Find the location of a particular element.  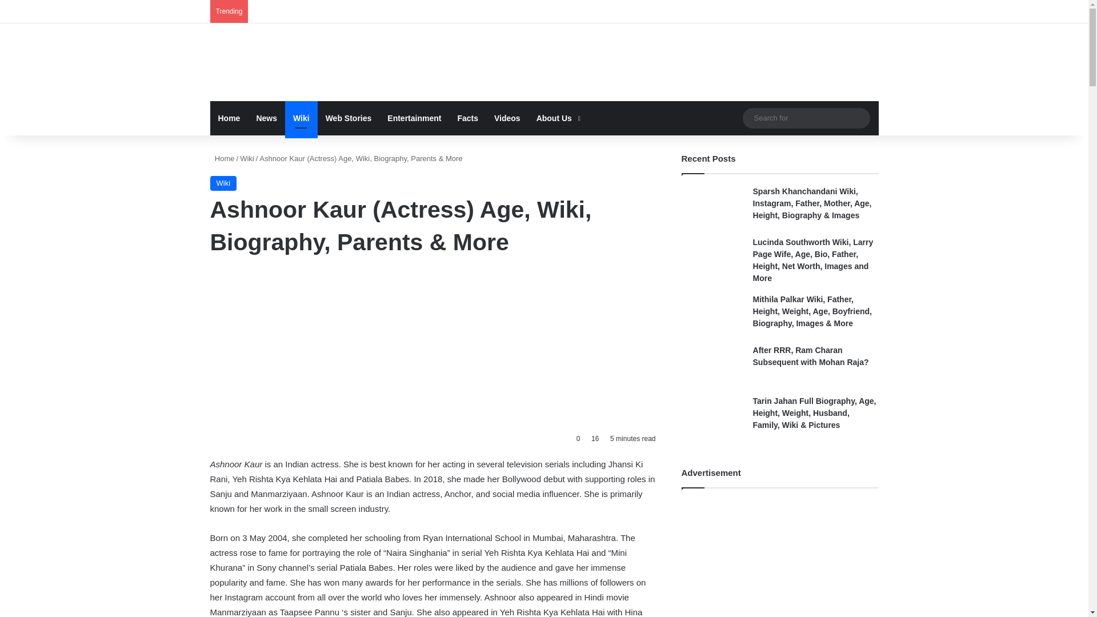

Facts is located at coordinates (467, 118).